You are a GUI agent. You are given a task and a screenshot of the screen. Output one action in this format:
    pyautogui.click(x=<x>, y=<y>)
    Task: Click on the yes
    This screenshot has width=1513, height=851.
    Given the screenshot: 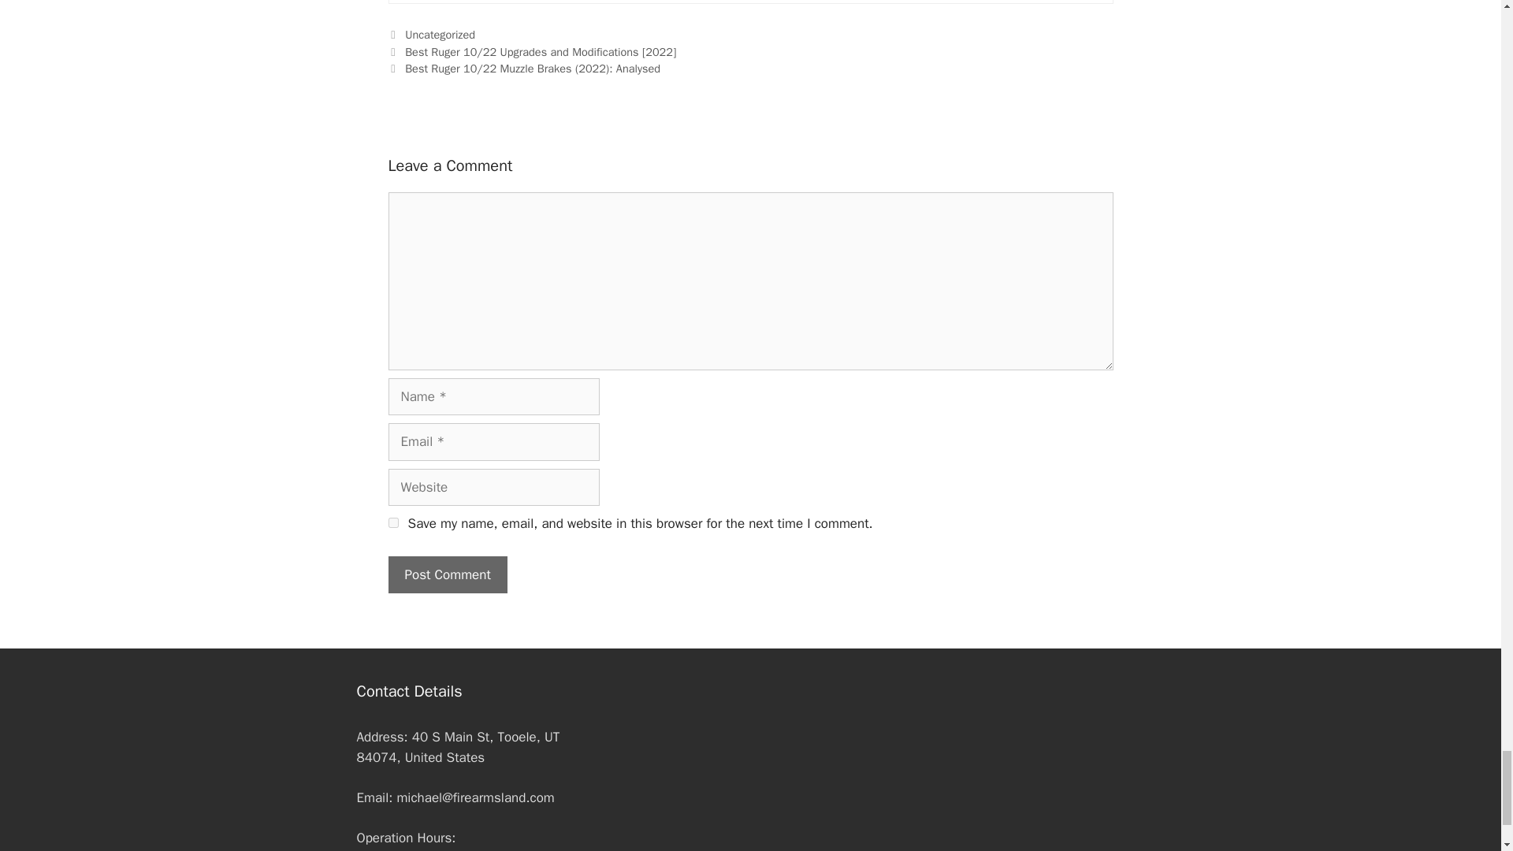 What is the action you would take?
    pyautogui.click(x=392, y=522)
    